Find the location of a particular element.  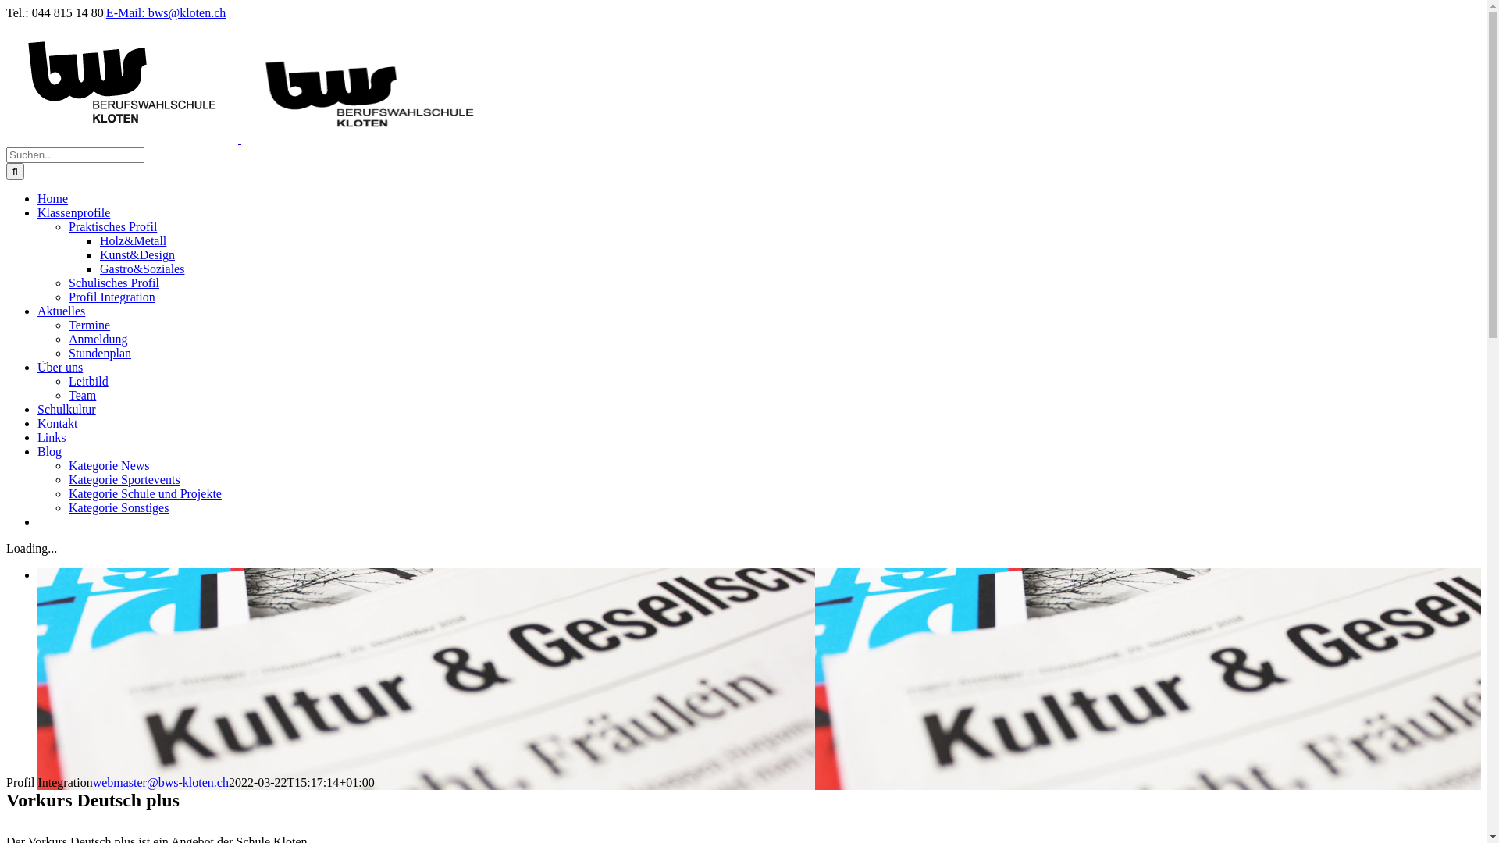

Kategorie Sportevents is located at coordinates (125, 479).